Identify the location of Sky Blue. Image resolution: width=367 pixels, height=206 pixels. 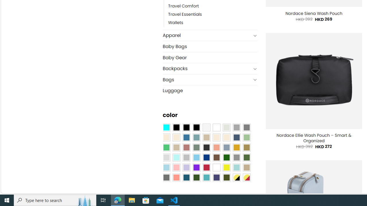
(196, 157).